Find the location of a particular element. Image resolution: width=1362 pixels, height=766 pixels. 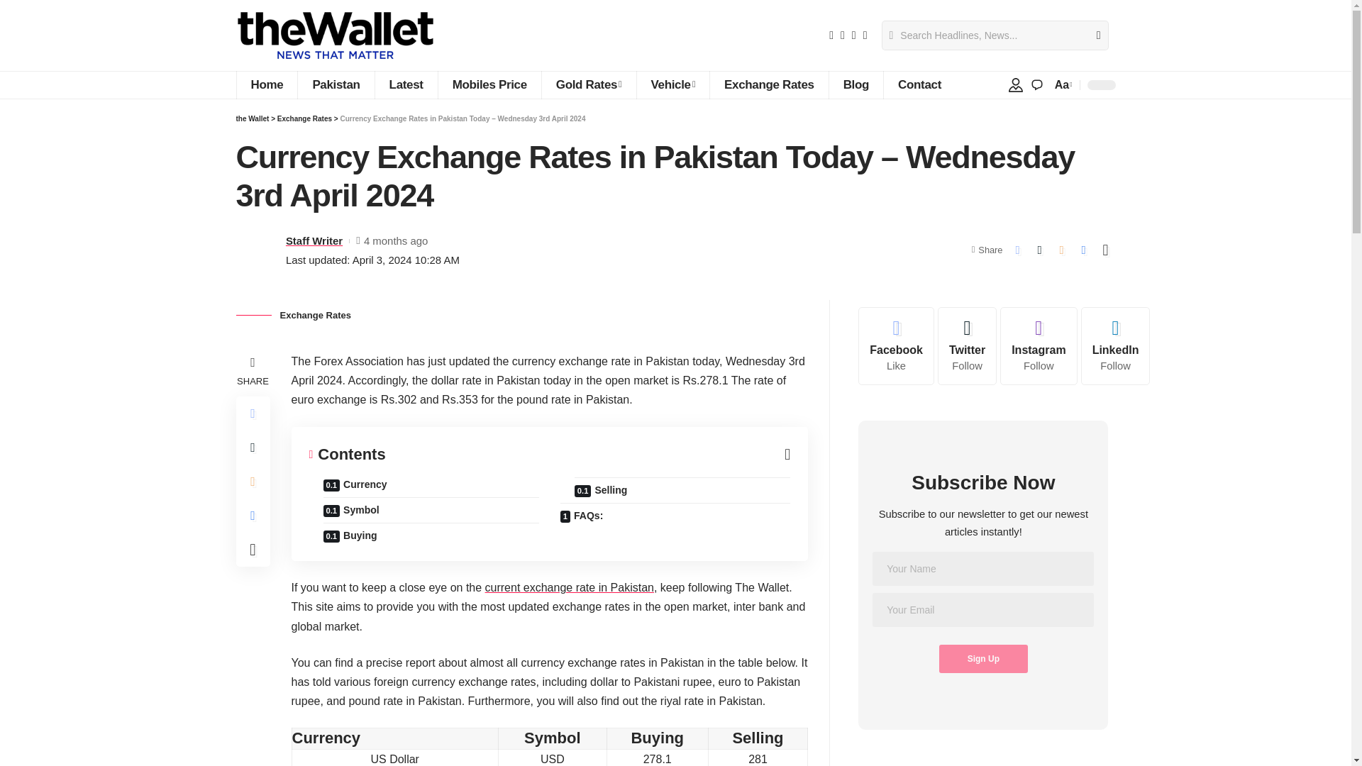

Blog is located at coordinates (856, 85).